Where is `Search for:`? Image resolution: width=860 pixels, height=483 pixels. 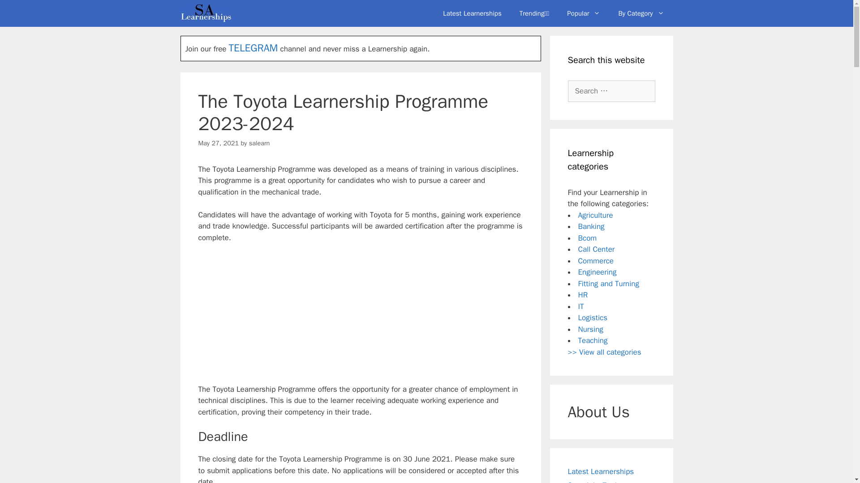 Search for: is located at coordinates (611, 91).